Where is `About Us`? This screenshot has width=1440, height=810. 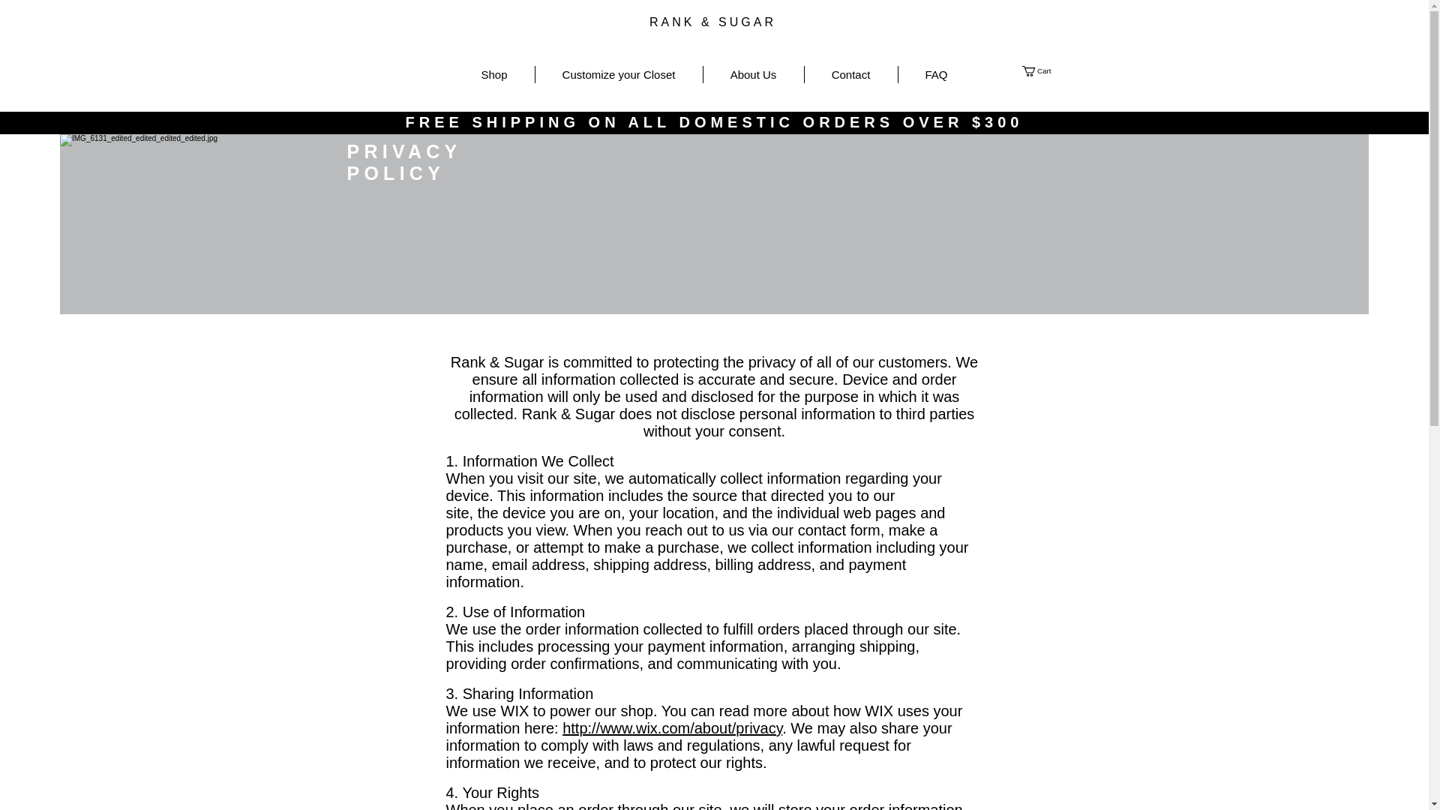
About Us is located at coordinates (753, 74).